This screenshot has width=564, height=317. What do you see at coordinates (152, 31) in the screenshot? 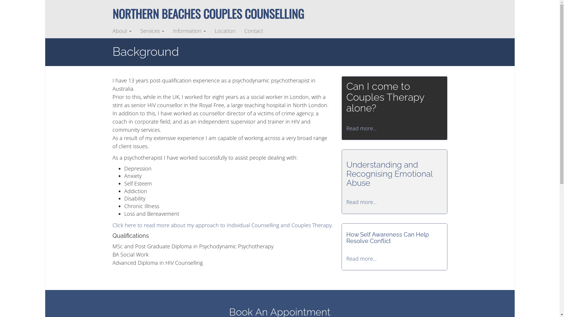
I see `Services` at bounding box center [152, 31].